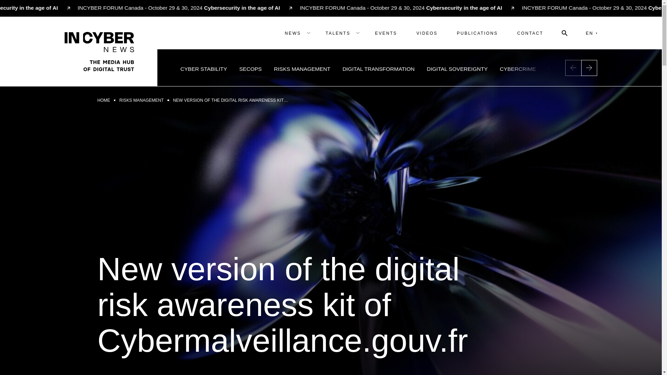  Describe the element at coordinates (427, 33) in the screenshot. I see `VIDEOS` at that location.